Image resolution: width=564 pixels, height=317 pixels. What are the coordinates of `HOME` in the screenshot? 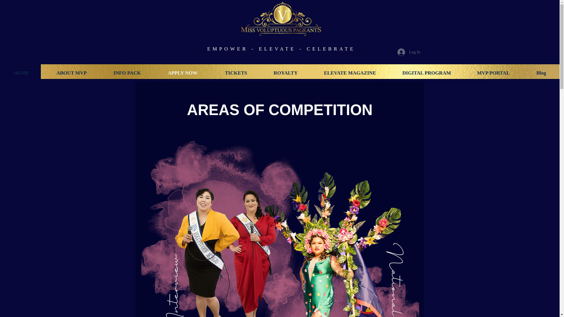 It's located at (21, 73).